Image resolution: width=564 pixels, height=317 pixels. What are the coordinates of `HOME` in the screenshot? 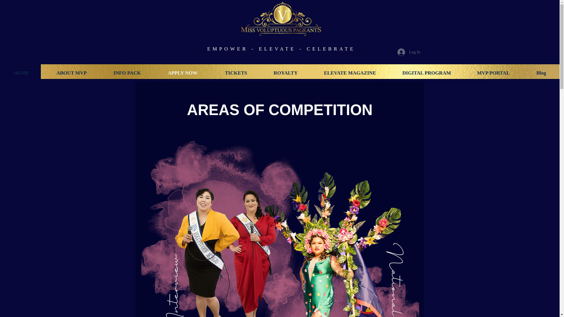 It's located at (21, 73).